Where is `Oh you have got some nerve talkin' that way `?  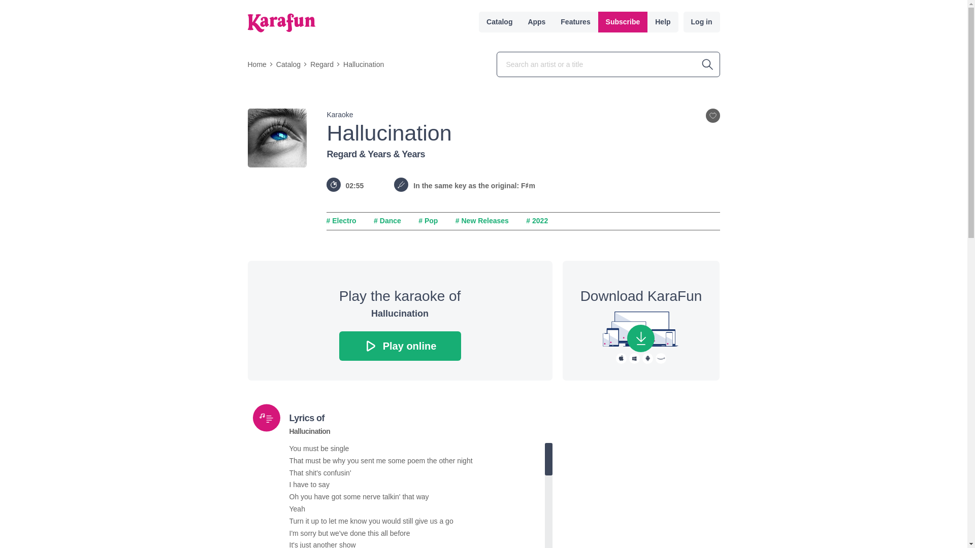 Oh you have got some nerve talkin' that way  is located at coordinates (417, 497).